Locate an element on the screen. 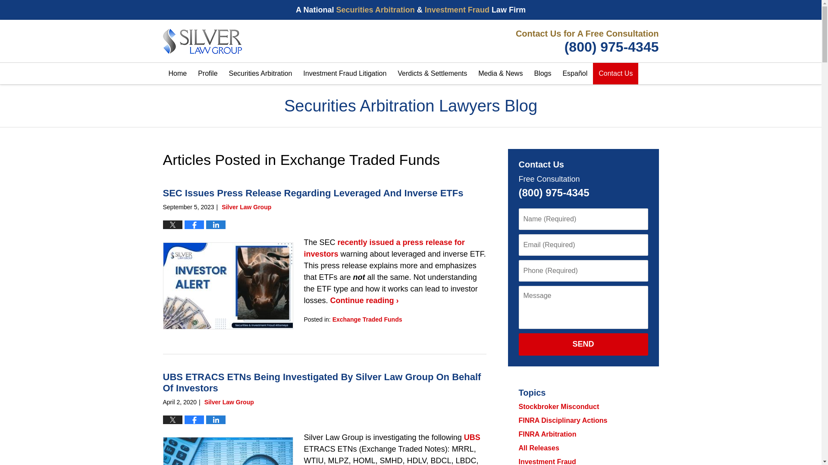  Securities Arbitration Lawyers Blog is located at coordinates (202, 41).